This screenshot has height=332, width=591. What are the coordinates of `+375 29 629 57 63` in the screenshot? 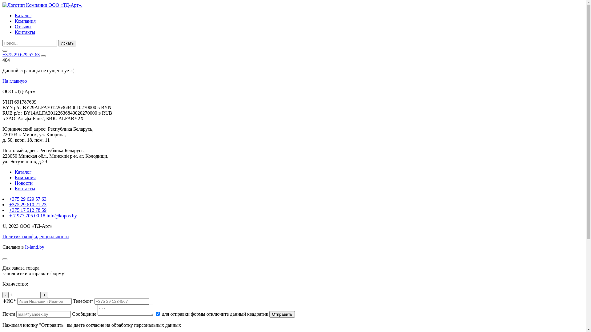 It's located at (21, 55).